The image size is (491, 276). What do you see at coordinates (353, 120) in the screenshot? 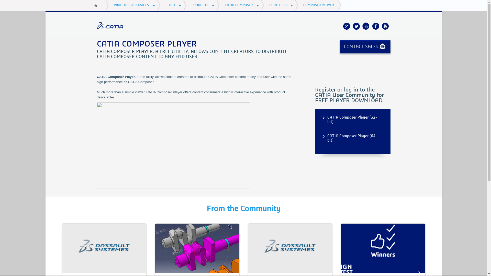
I see `CATIA Composer Player (32-bit)` at bounding box center [353, 120].